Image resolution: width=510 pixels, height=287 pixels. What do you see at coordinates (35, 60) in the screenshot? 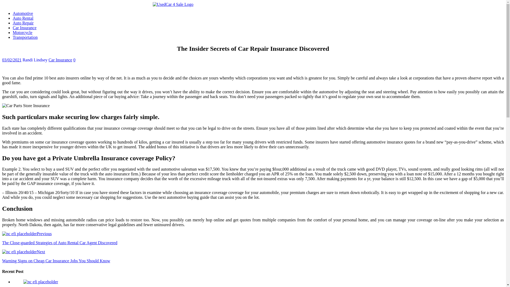
I see `Randi Lindsey` at bounding box center [35, 60].